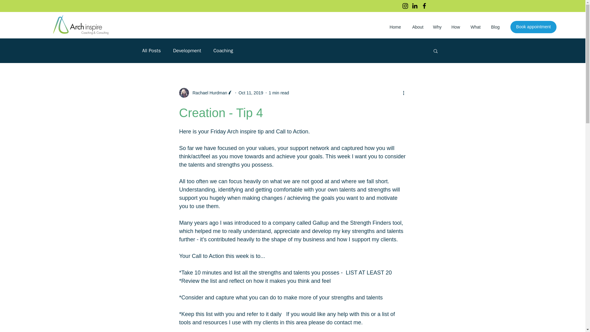  What do you see at coordinates (495, 27) in the screenshot?
I see `Blog` at bounding box center [495, 27].